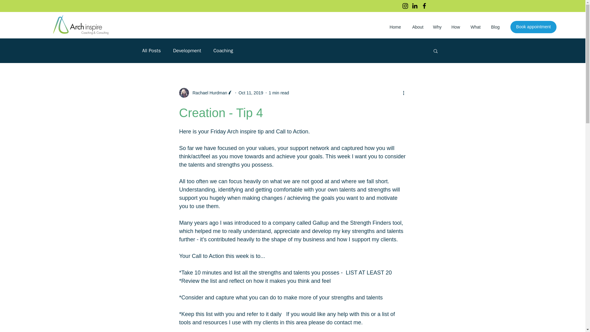  What do you see at coordinates (495, 27) in the screenshot?
I see `Blog` at bounding box center [495, 27].